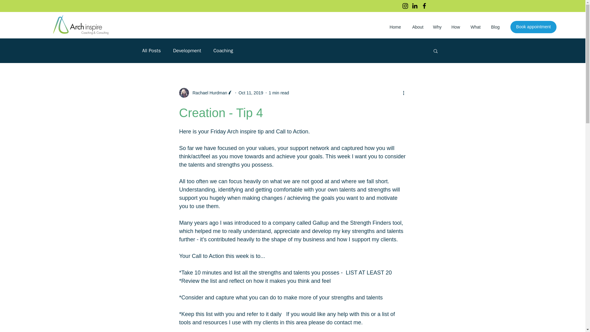  What do you see at coordinates (495, 27) in the screenshot?
I see `Blog` at bounding box center [495, 27].